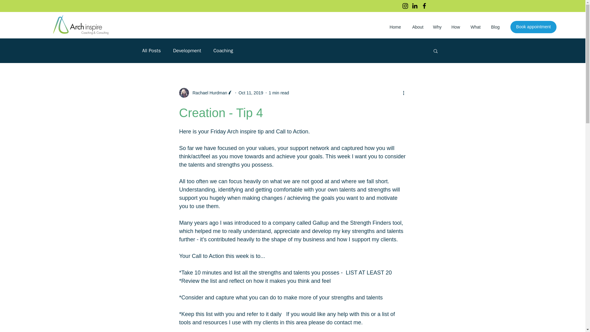  What do you see at coordinates (495, 27) in the screenshot?
I see `Blog` at bounding box center [495, 27].